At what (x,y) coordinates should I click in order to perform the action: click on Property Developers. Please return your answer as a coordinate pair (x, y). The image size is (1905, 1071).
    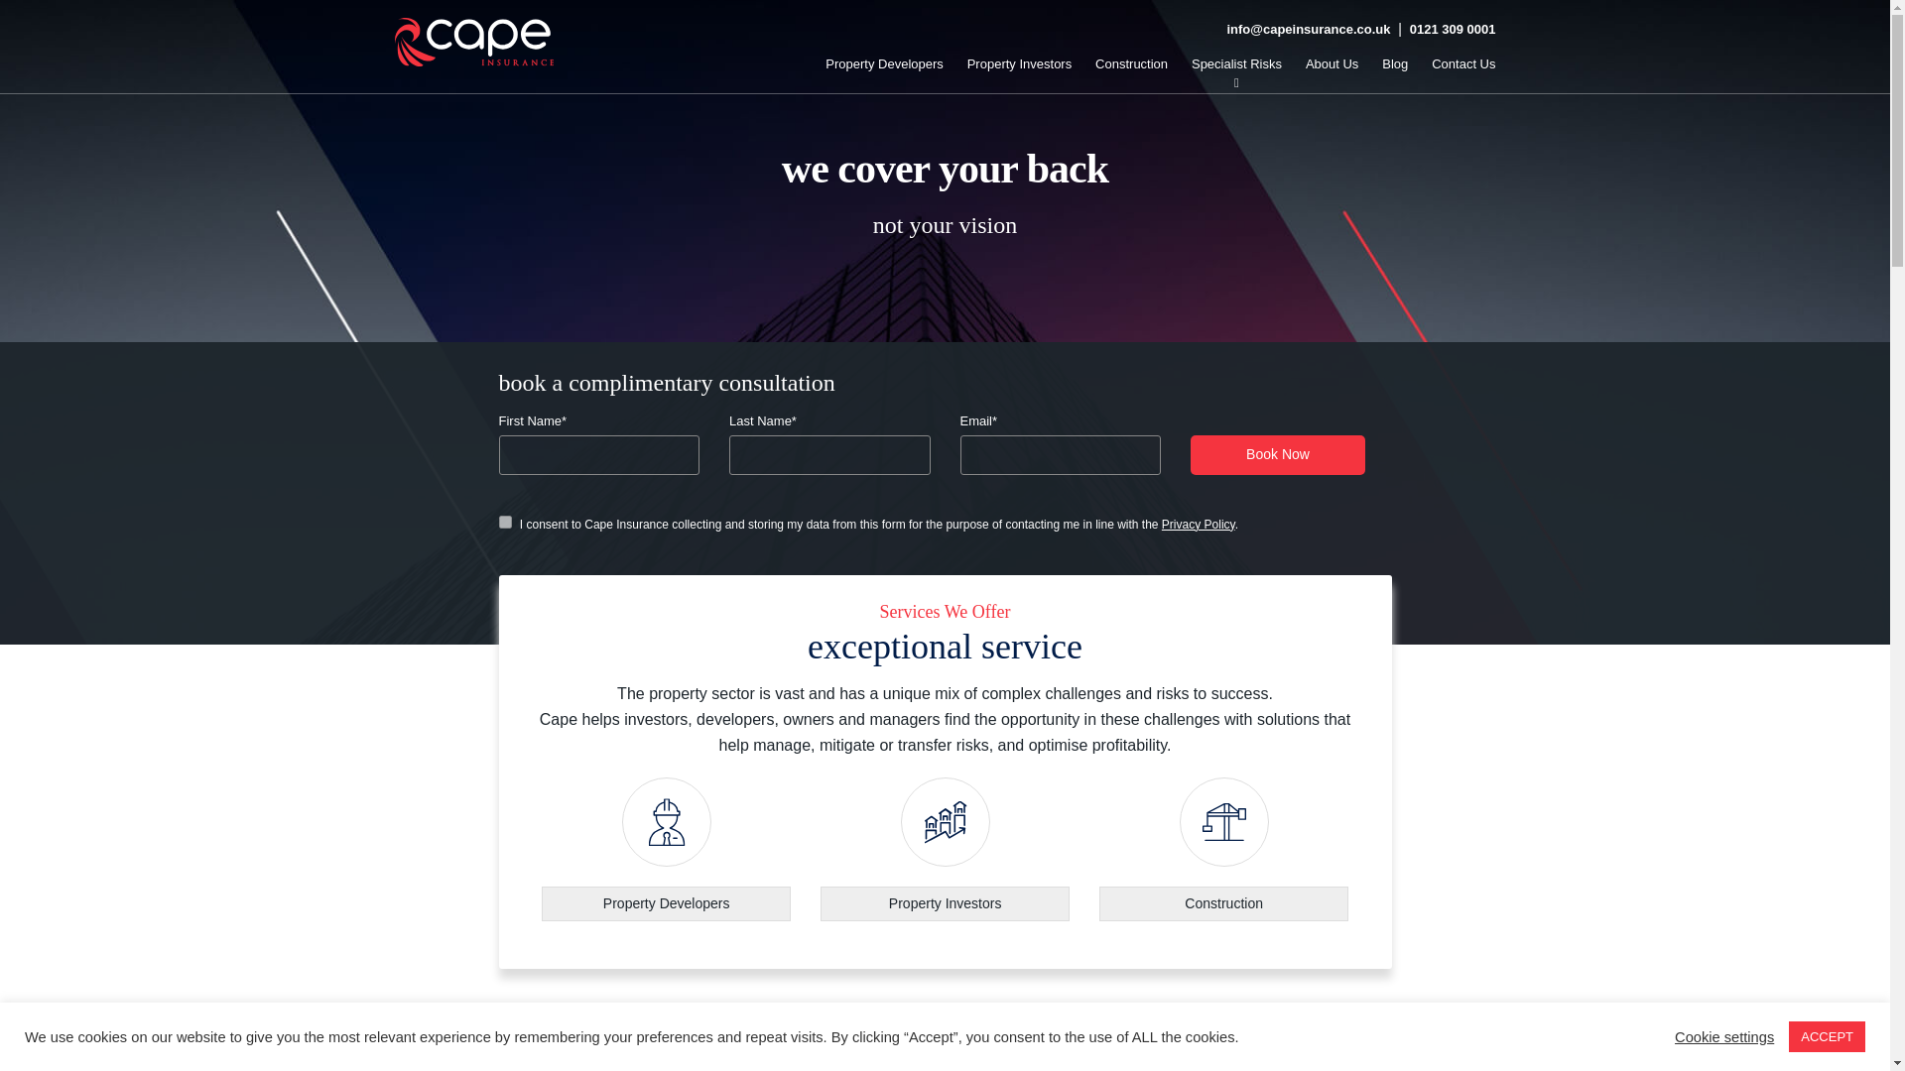
    Looking at the image, I should click on (883, 64).